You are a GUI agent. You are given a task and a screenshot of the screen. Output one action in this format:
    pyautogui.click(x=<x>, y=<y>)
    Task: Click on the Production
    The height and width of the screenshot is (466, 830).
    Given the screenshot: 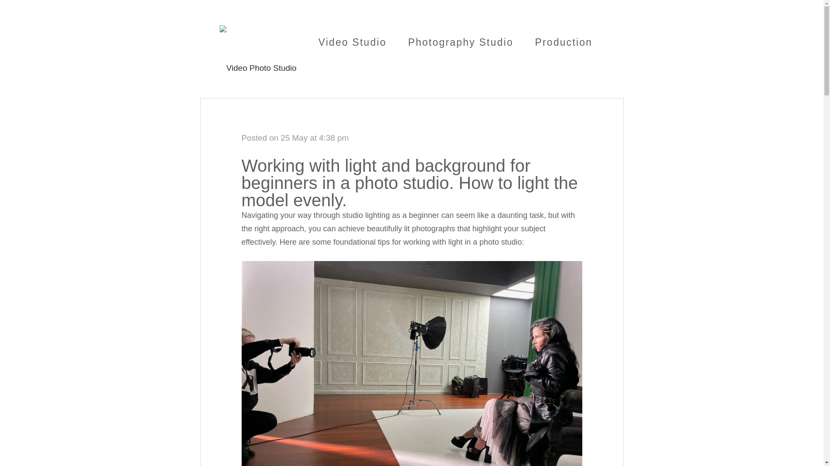 What is the action you would take?
    pyautogui.click(x=563, y=42)
    